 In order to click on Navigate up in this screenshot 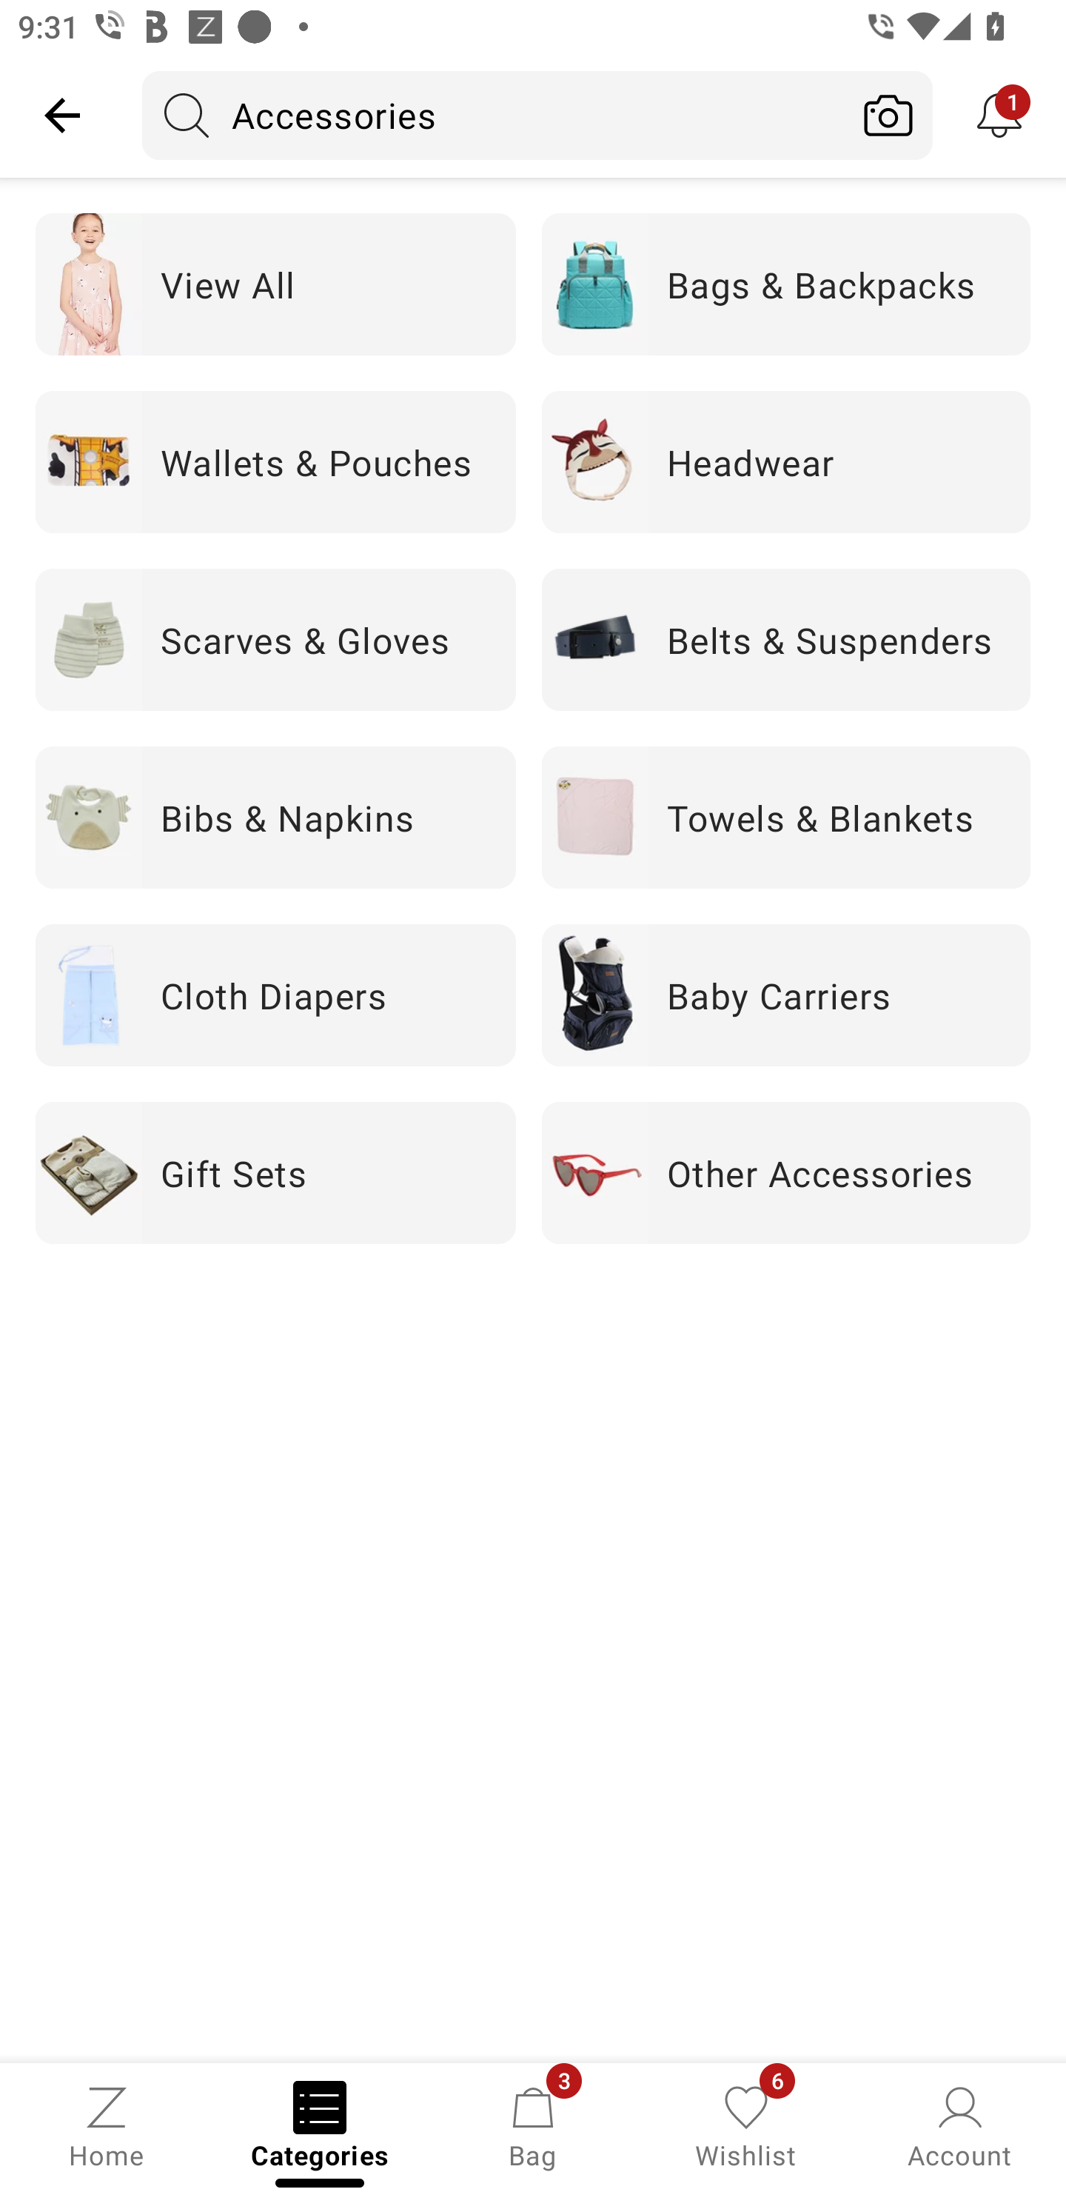, I will do `click(62, 115)`.